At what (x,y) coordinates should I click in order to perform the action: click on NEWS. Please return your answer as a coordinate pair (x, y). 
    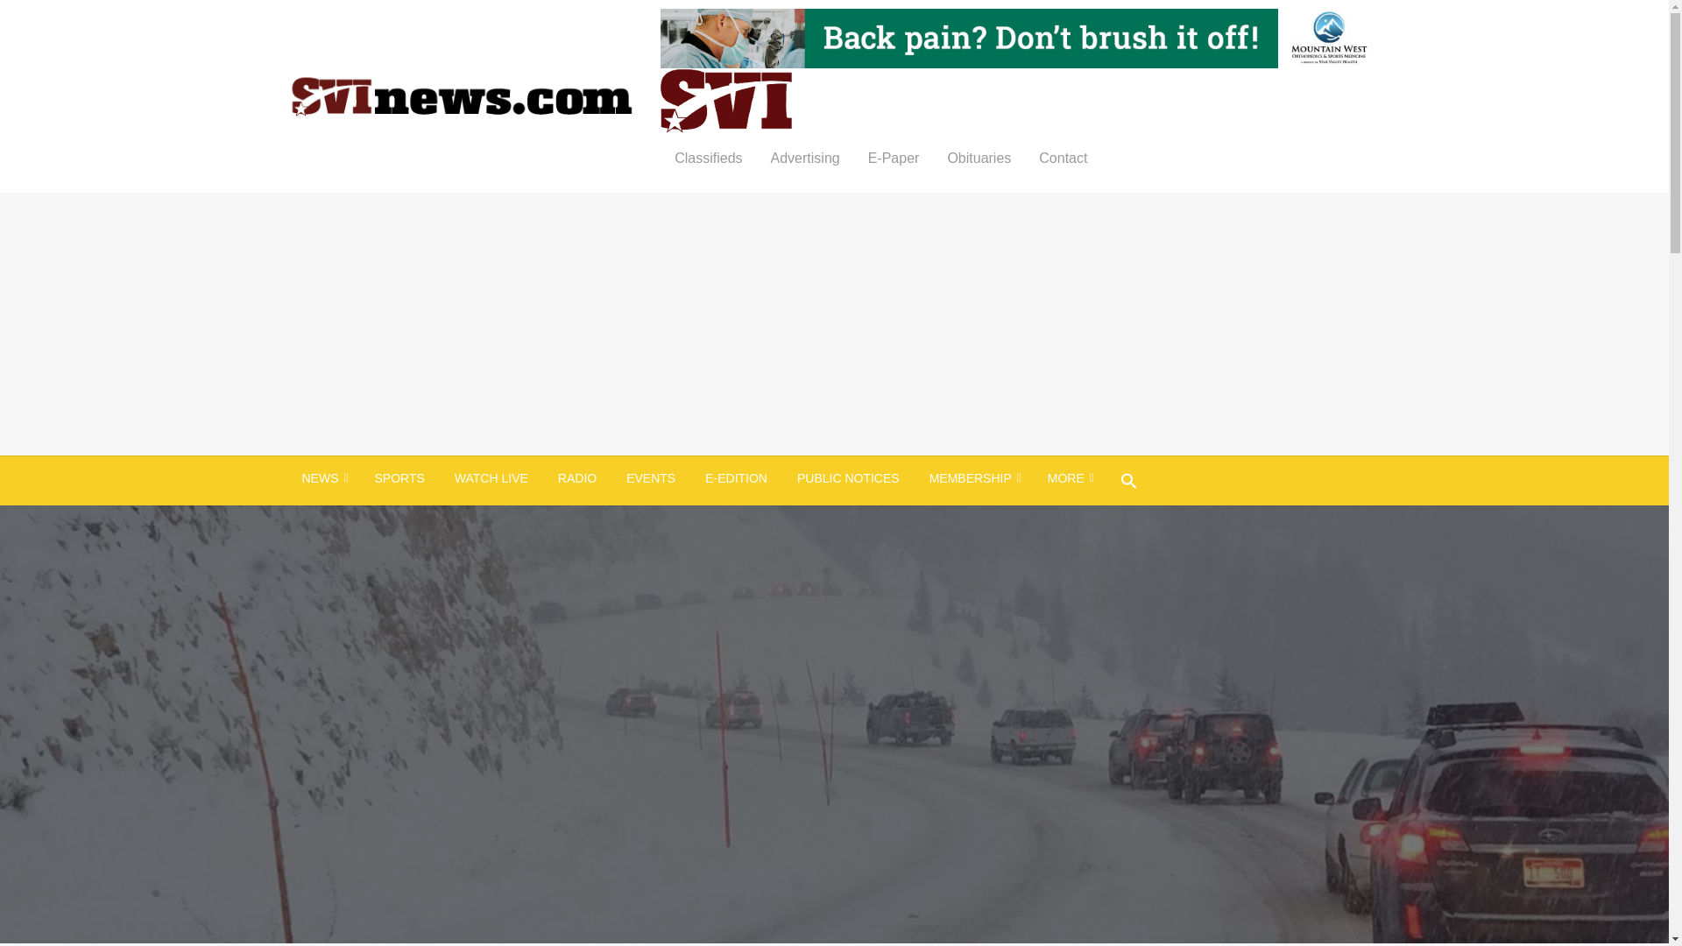
    Looking at the image, I should click on (323, 478).